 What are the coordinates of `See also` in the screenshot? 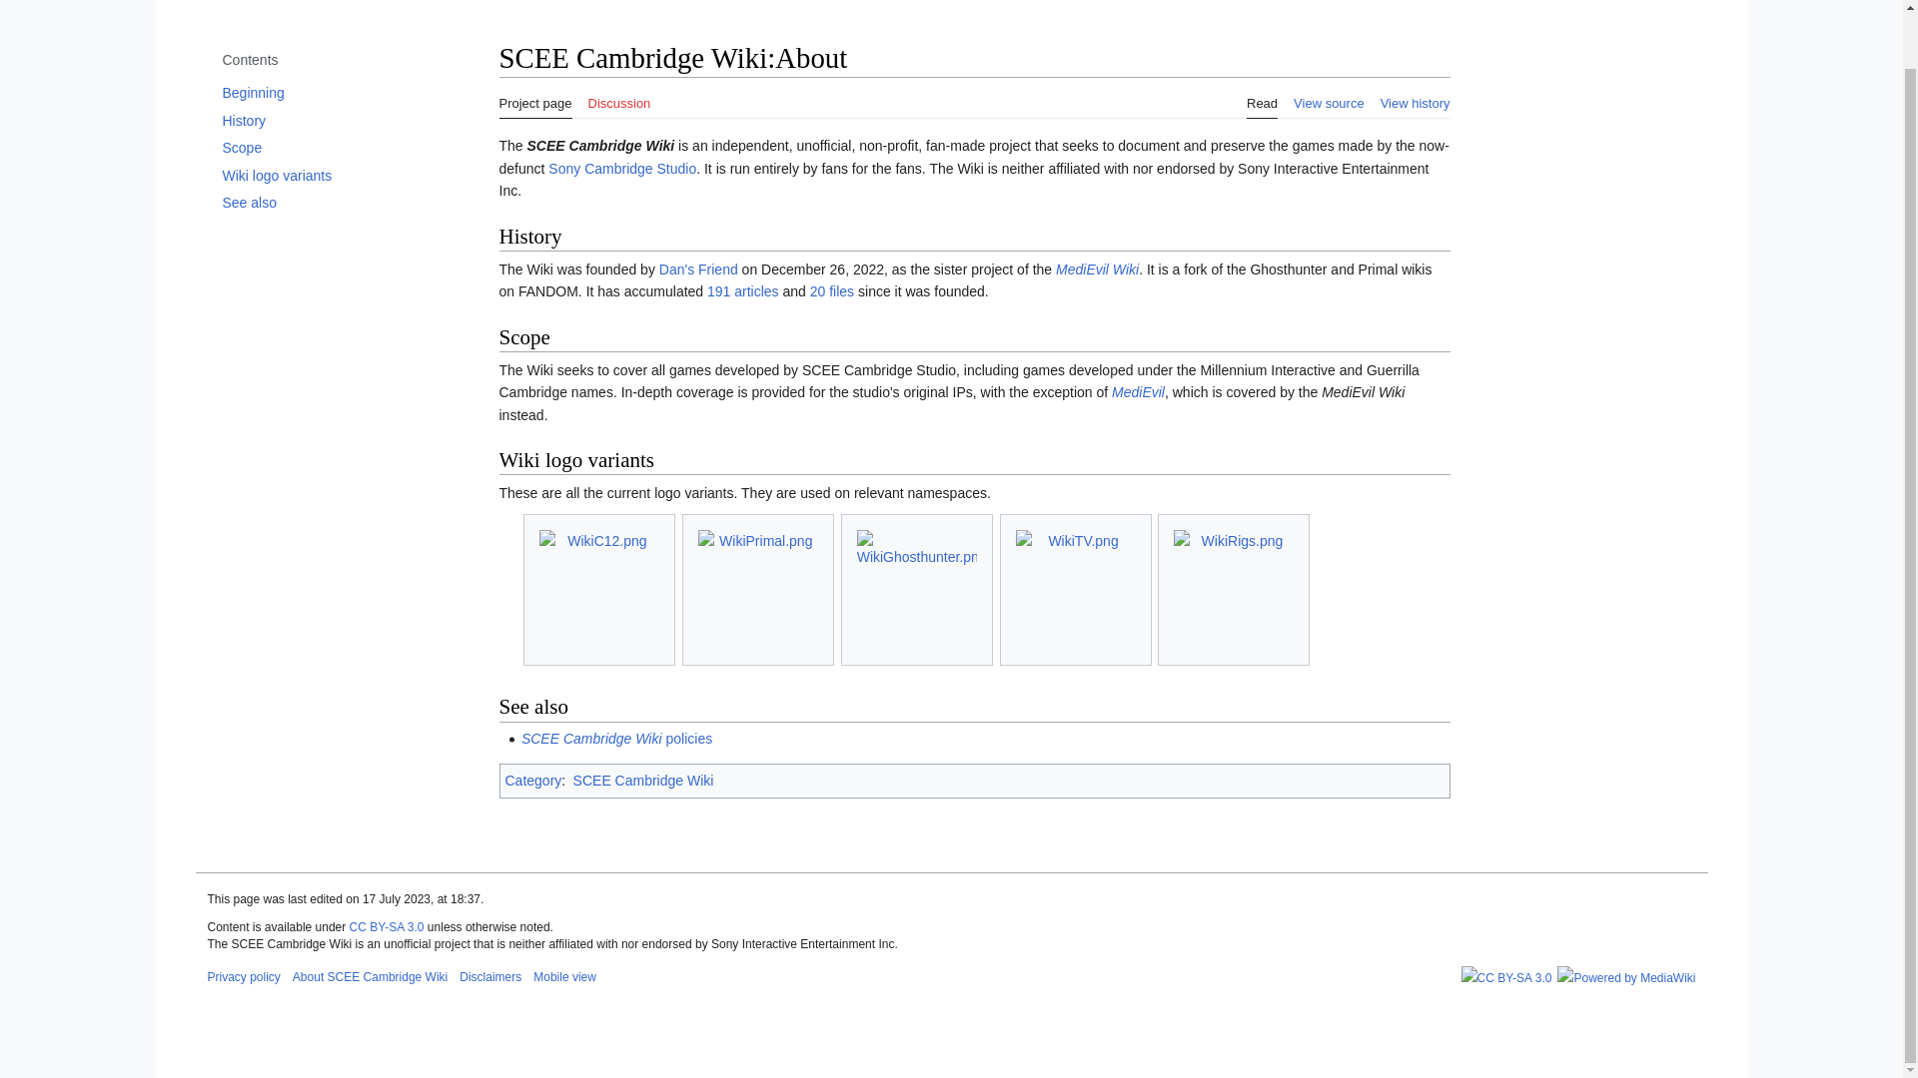 It's located at (324, 203).